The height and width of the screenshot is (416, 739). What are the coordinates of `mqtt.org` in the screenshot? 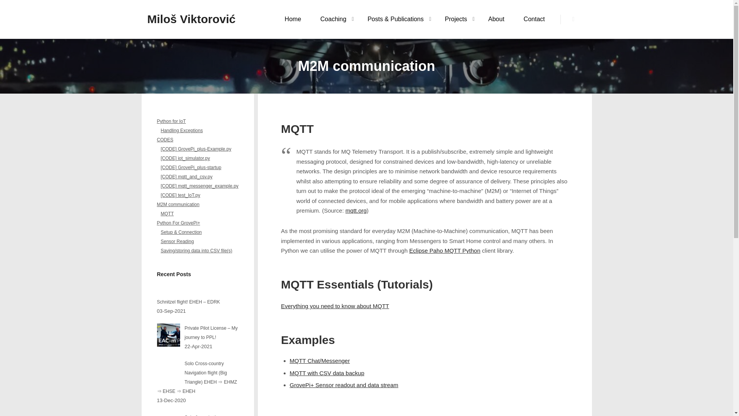 It's located at (356, 210).